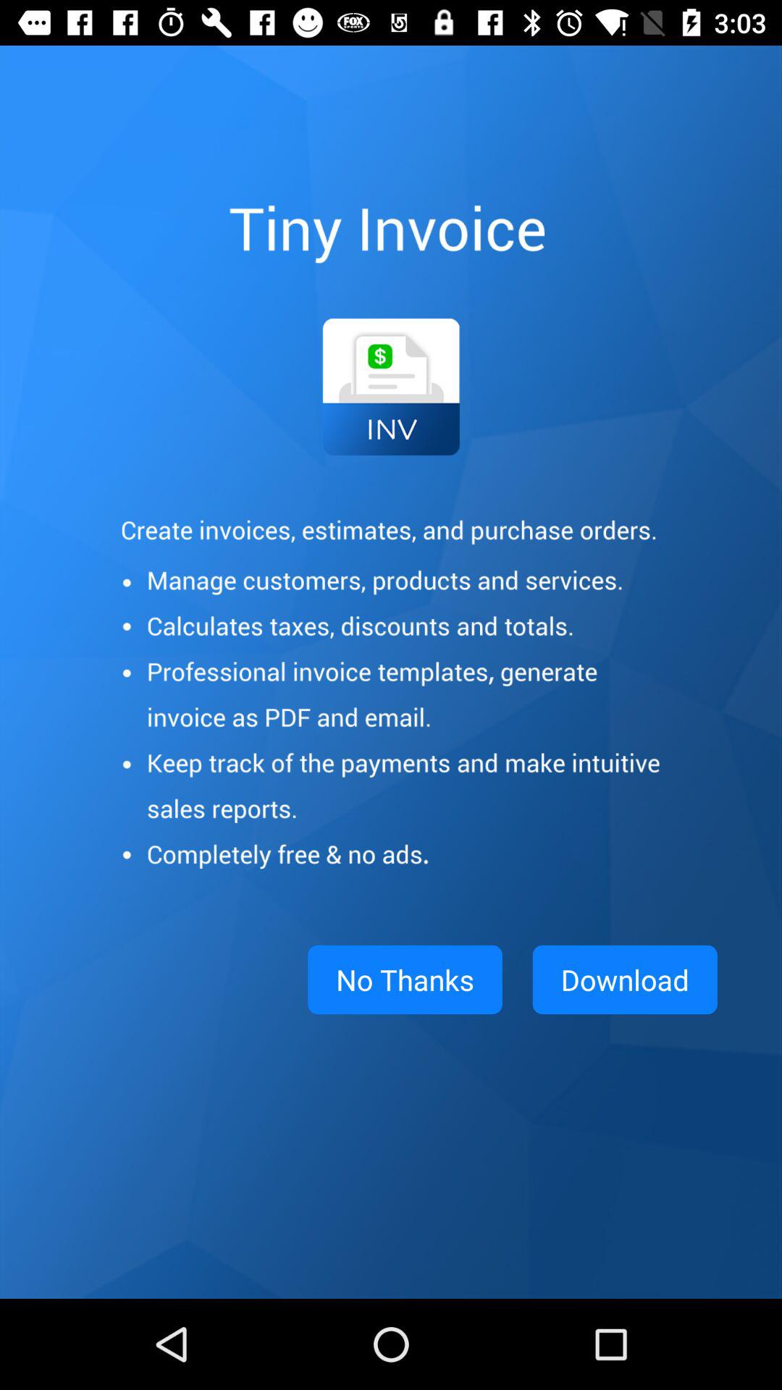 This screenshot has width=782, height=1390. I want to click on launch app to the left of download item, so click(405, 980).